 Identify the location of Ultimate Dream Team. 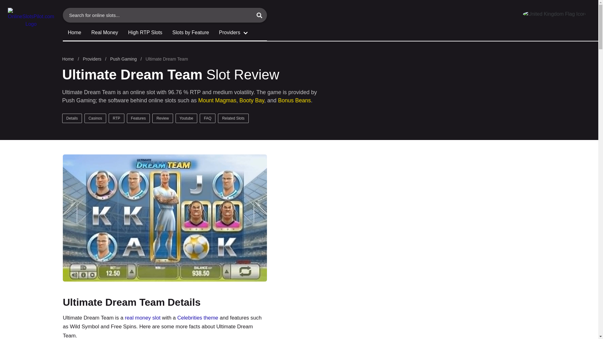
(166, 59).